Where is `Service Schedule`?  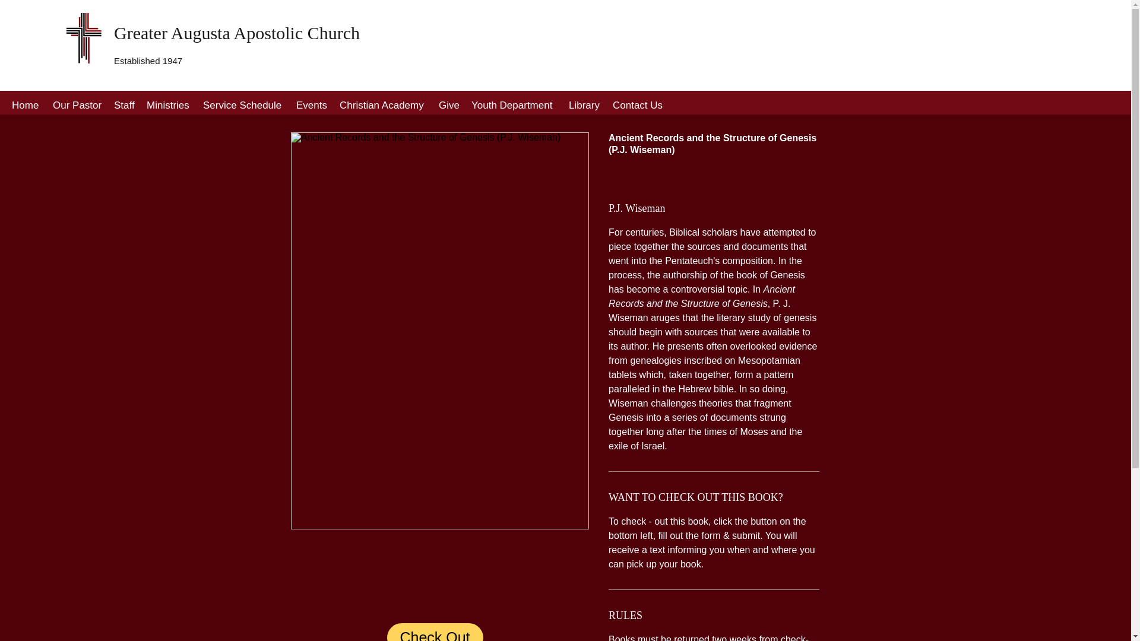 Service Schedule is located at coordinates (243, 106).